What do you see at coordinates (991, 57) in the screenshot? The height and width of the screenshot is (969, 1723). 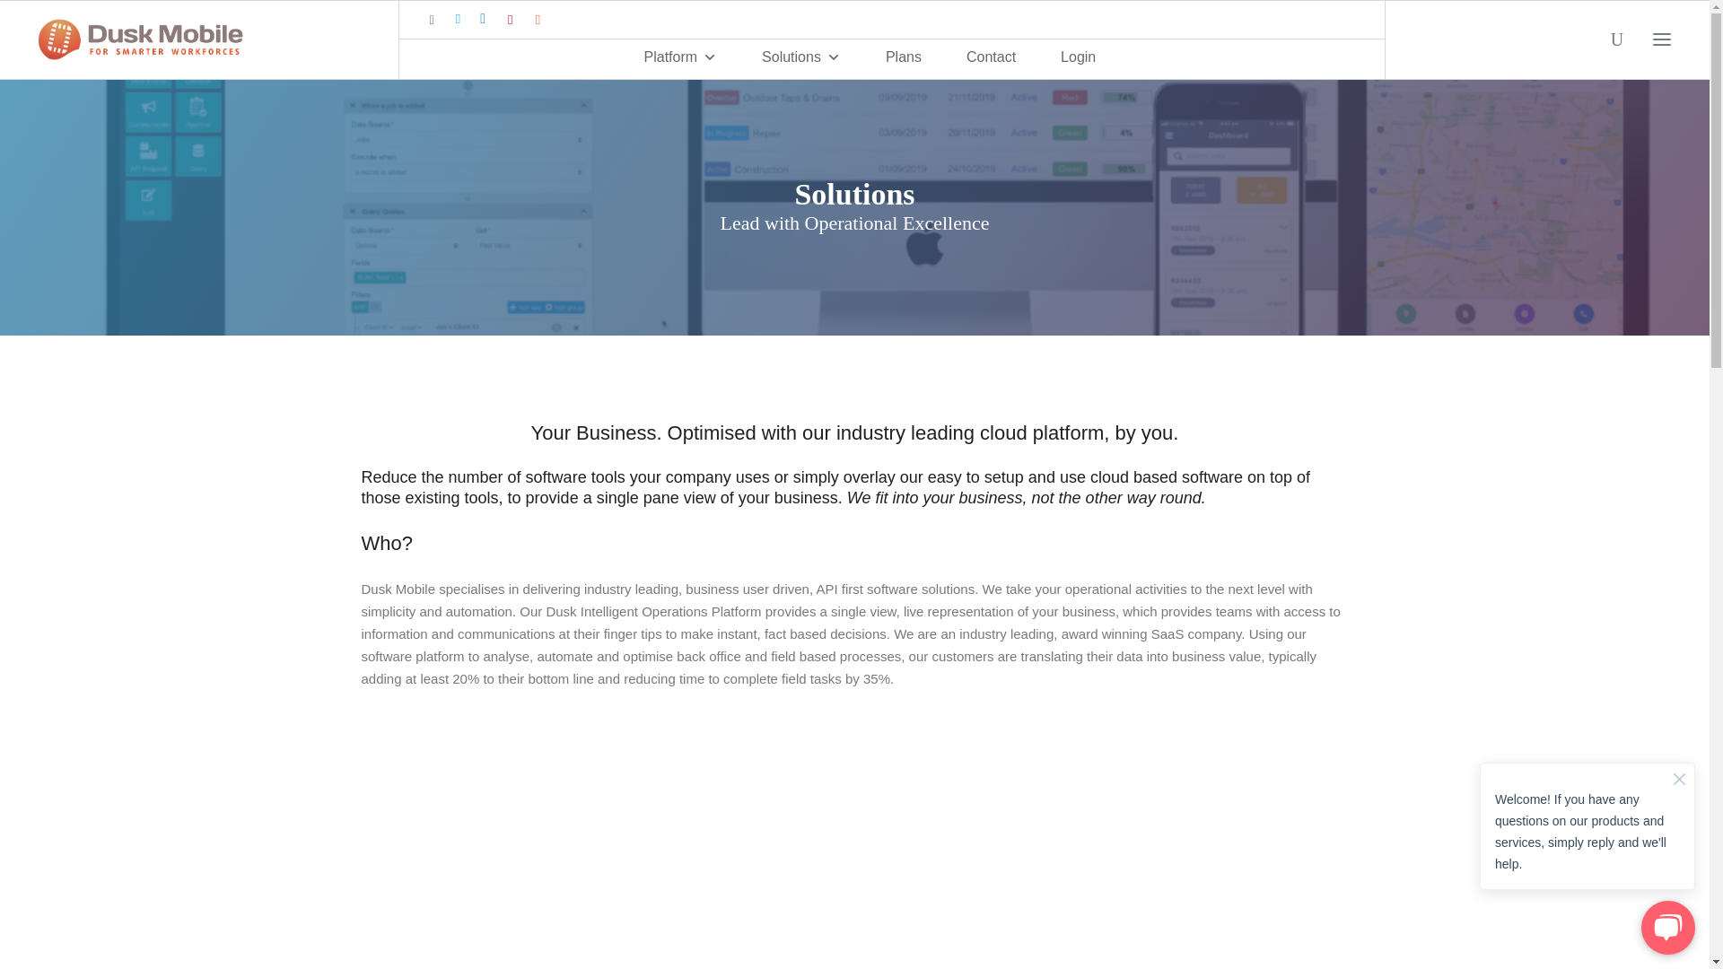 I see `Contact` at bounding box center [991, 57].